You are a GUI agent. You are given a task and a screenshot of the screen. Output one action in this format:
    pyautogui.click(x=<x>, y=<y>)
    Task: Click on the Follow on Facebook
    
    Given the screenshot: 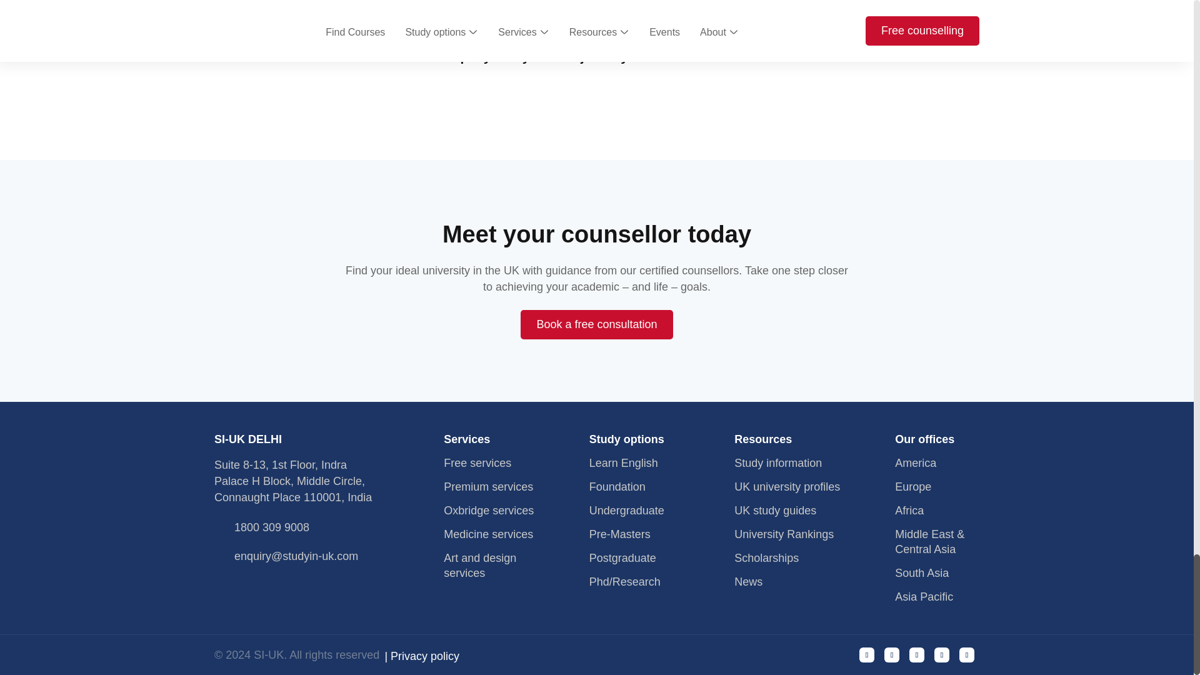 What is the action you would take?
    pyautogui.click(x=866, y=654)
    